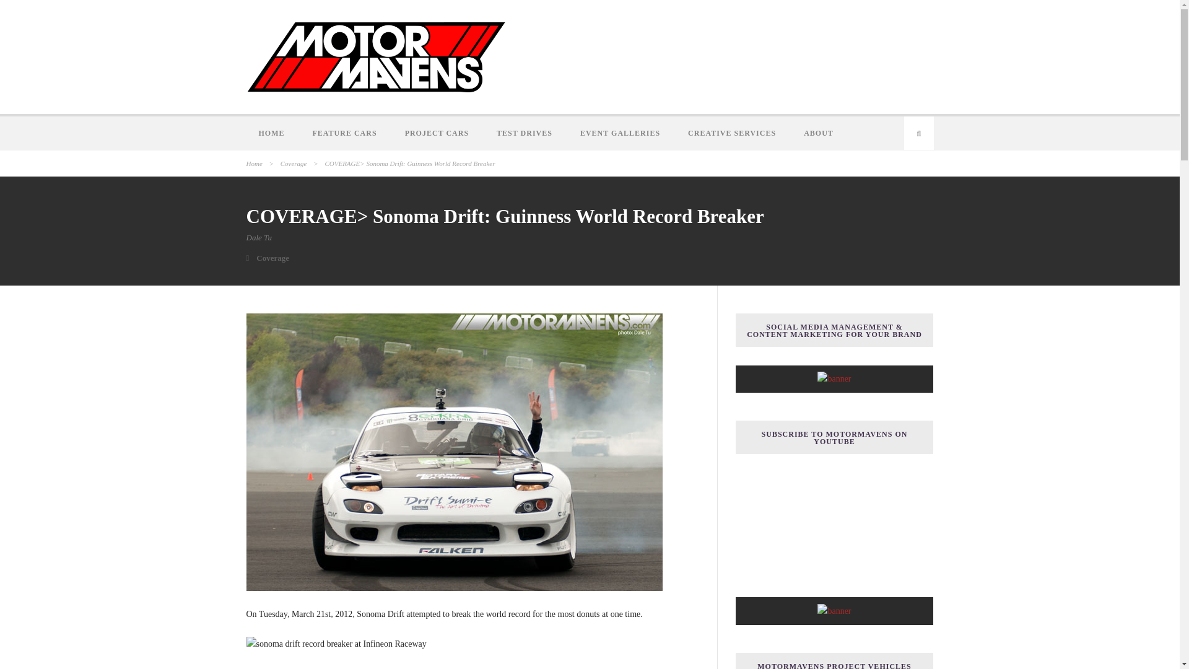 Image resolution: width=1189 pixels, height=669 pixels. I want to click on Posts by Dale Tu, so click(259, 237).